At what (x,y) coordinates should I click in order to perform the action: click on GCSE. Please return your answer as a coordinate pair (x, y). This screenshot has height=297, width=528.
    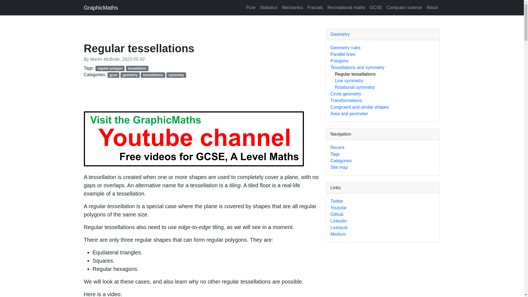
    Looking at the image, I should click on (376, 7).